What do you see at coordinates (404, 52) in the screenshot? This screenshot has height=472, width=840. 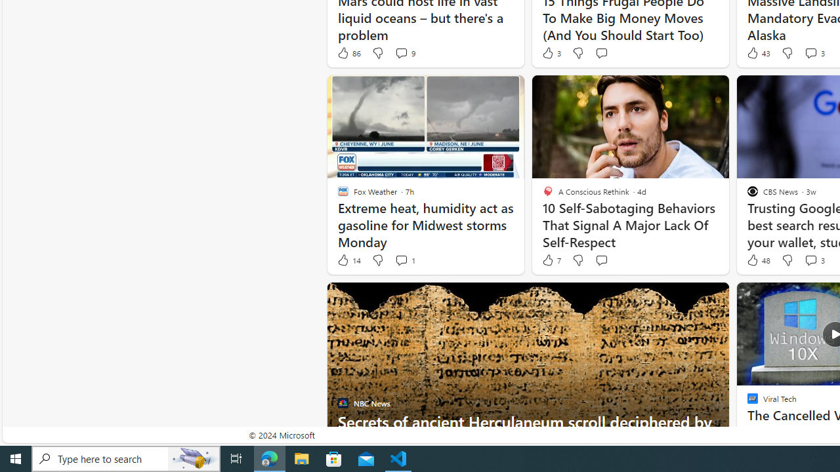 I see `View comments 9 Comment` at bounding box center [404, 52].